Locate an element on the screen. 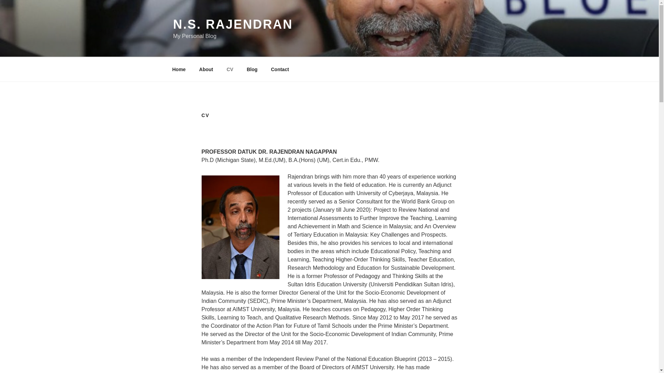 The image size is (664, 373). Home is located at coordinates (179, 69).